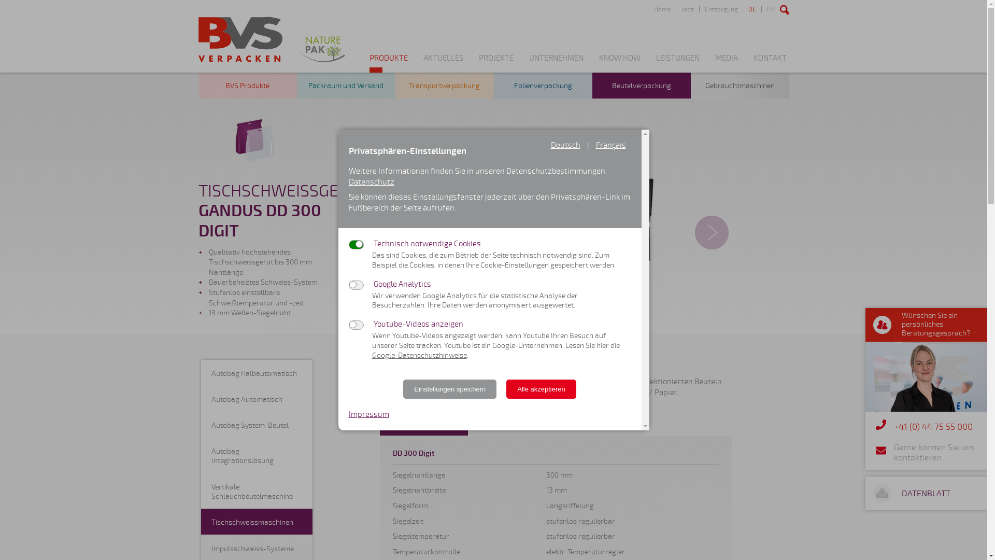 The width and height of the screenshot is (995, 560). I want to click on Autobag System-Beutel, so click(257, 425).